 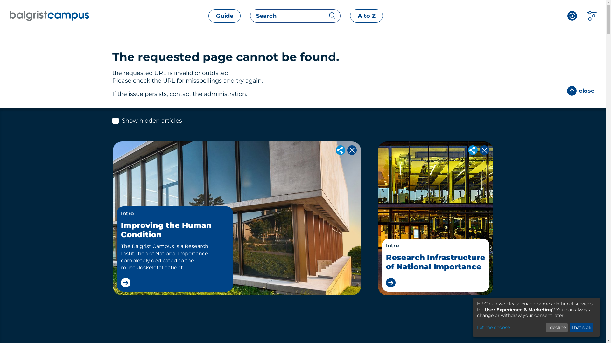 I want to click on +41 44 510 70 00, so click(x=150, y=327).